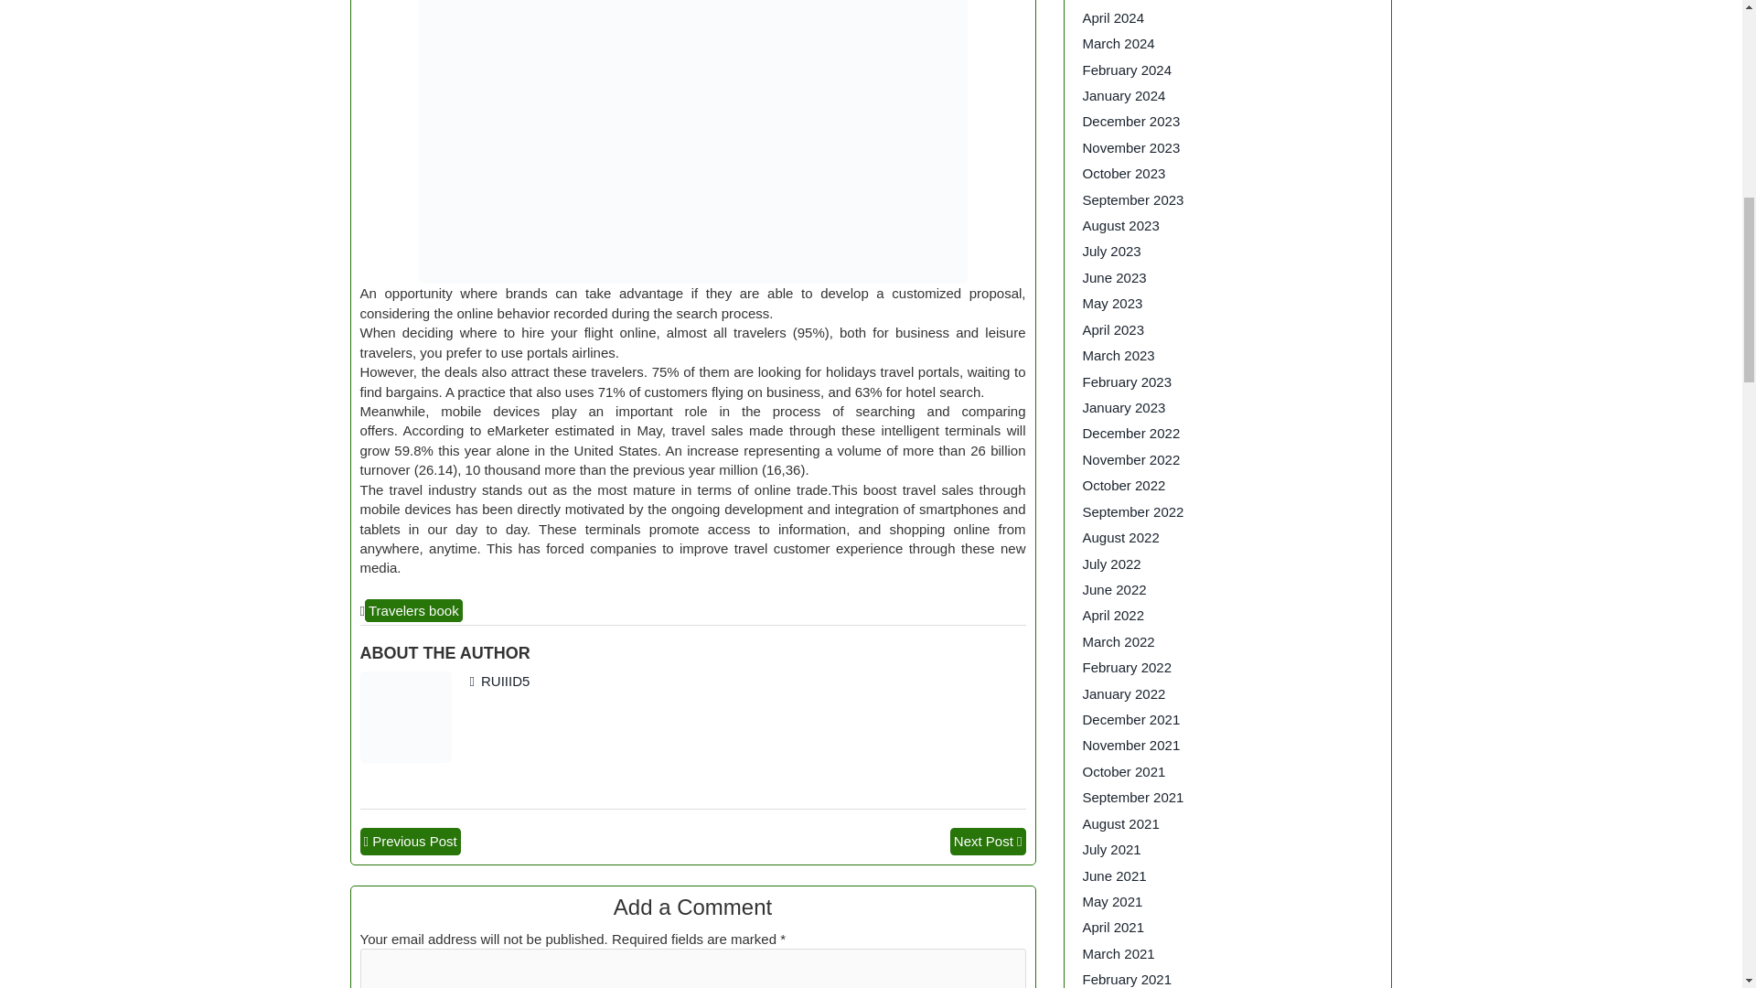 The width and height of the screenshot is (1756, 988). I want to click on Previous Post, so click(414, 841).